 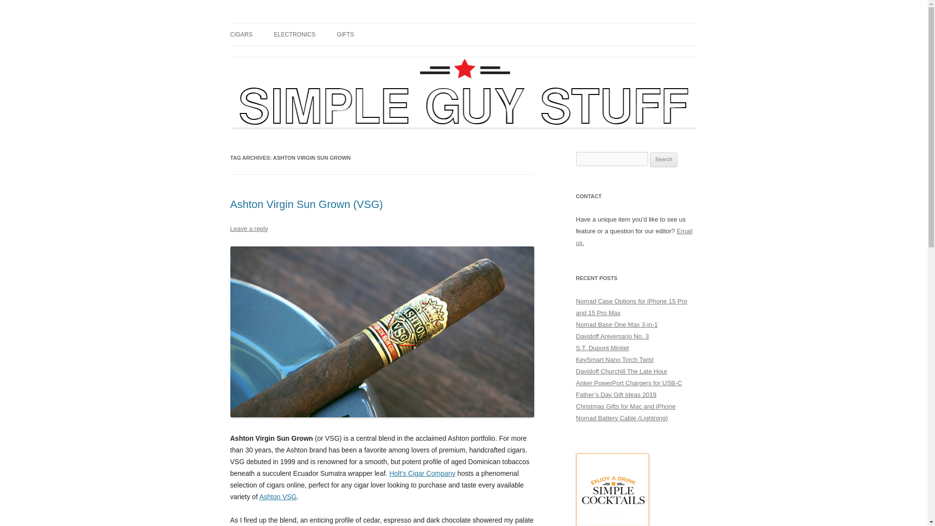 I want to click on Anker PowerPort Chargers for USB-C, so click(x=628, y=383).